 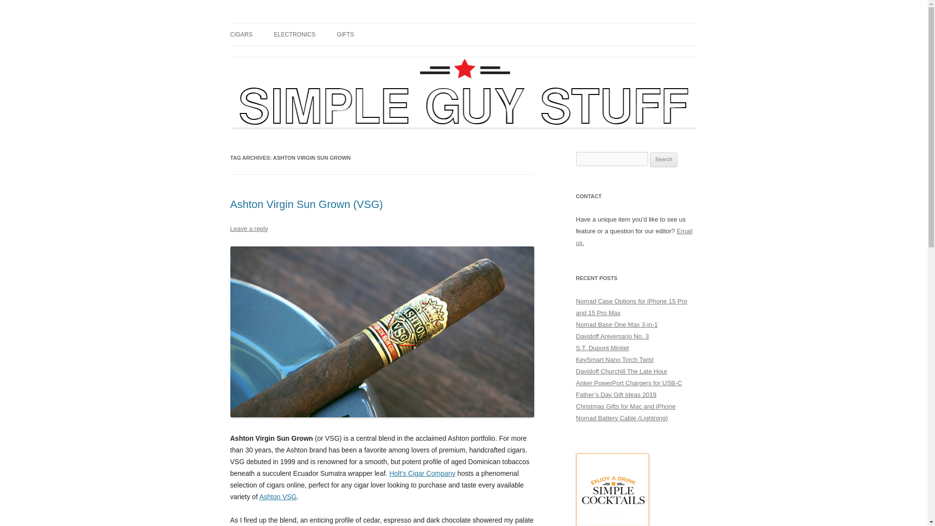 I want to click on Anker PowerPort Chargers for USB-C, so click(x=628, y=383).